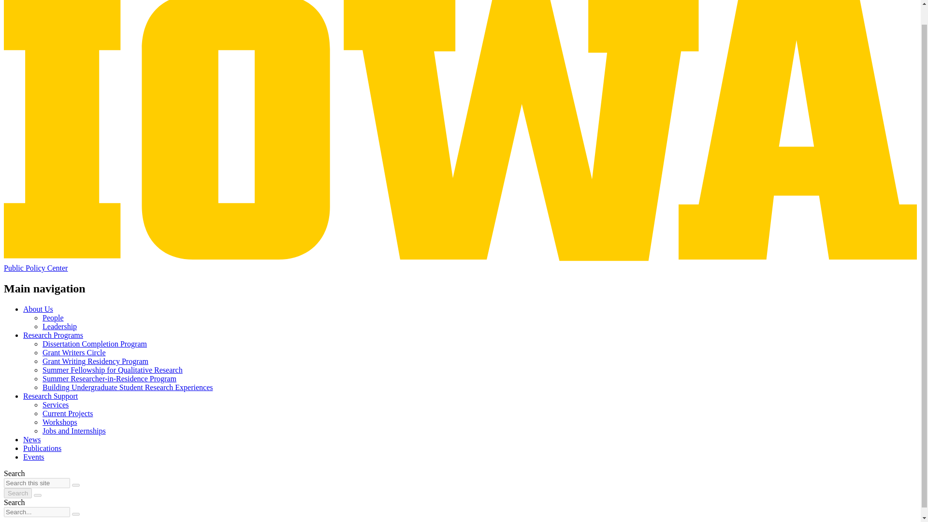 The height and width of the screenshot is (522, 928). Describe the element at coordinates (109, 378) in the screenshot. I see `Summer Researcher-in-Residence Program` at that location.